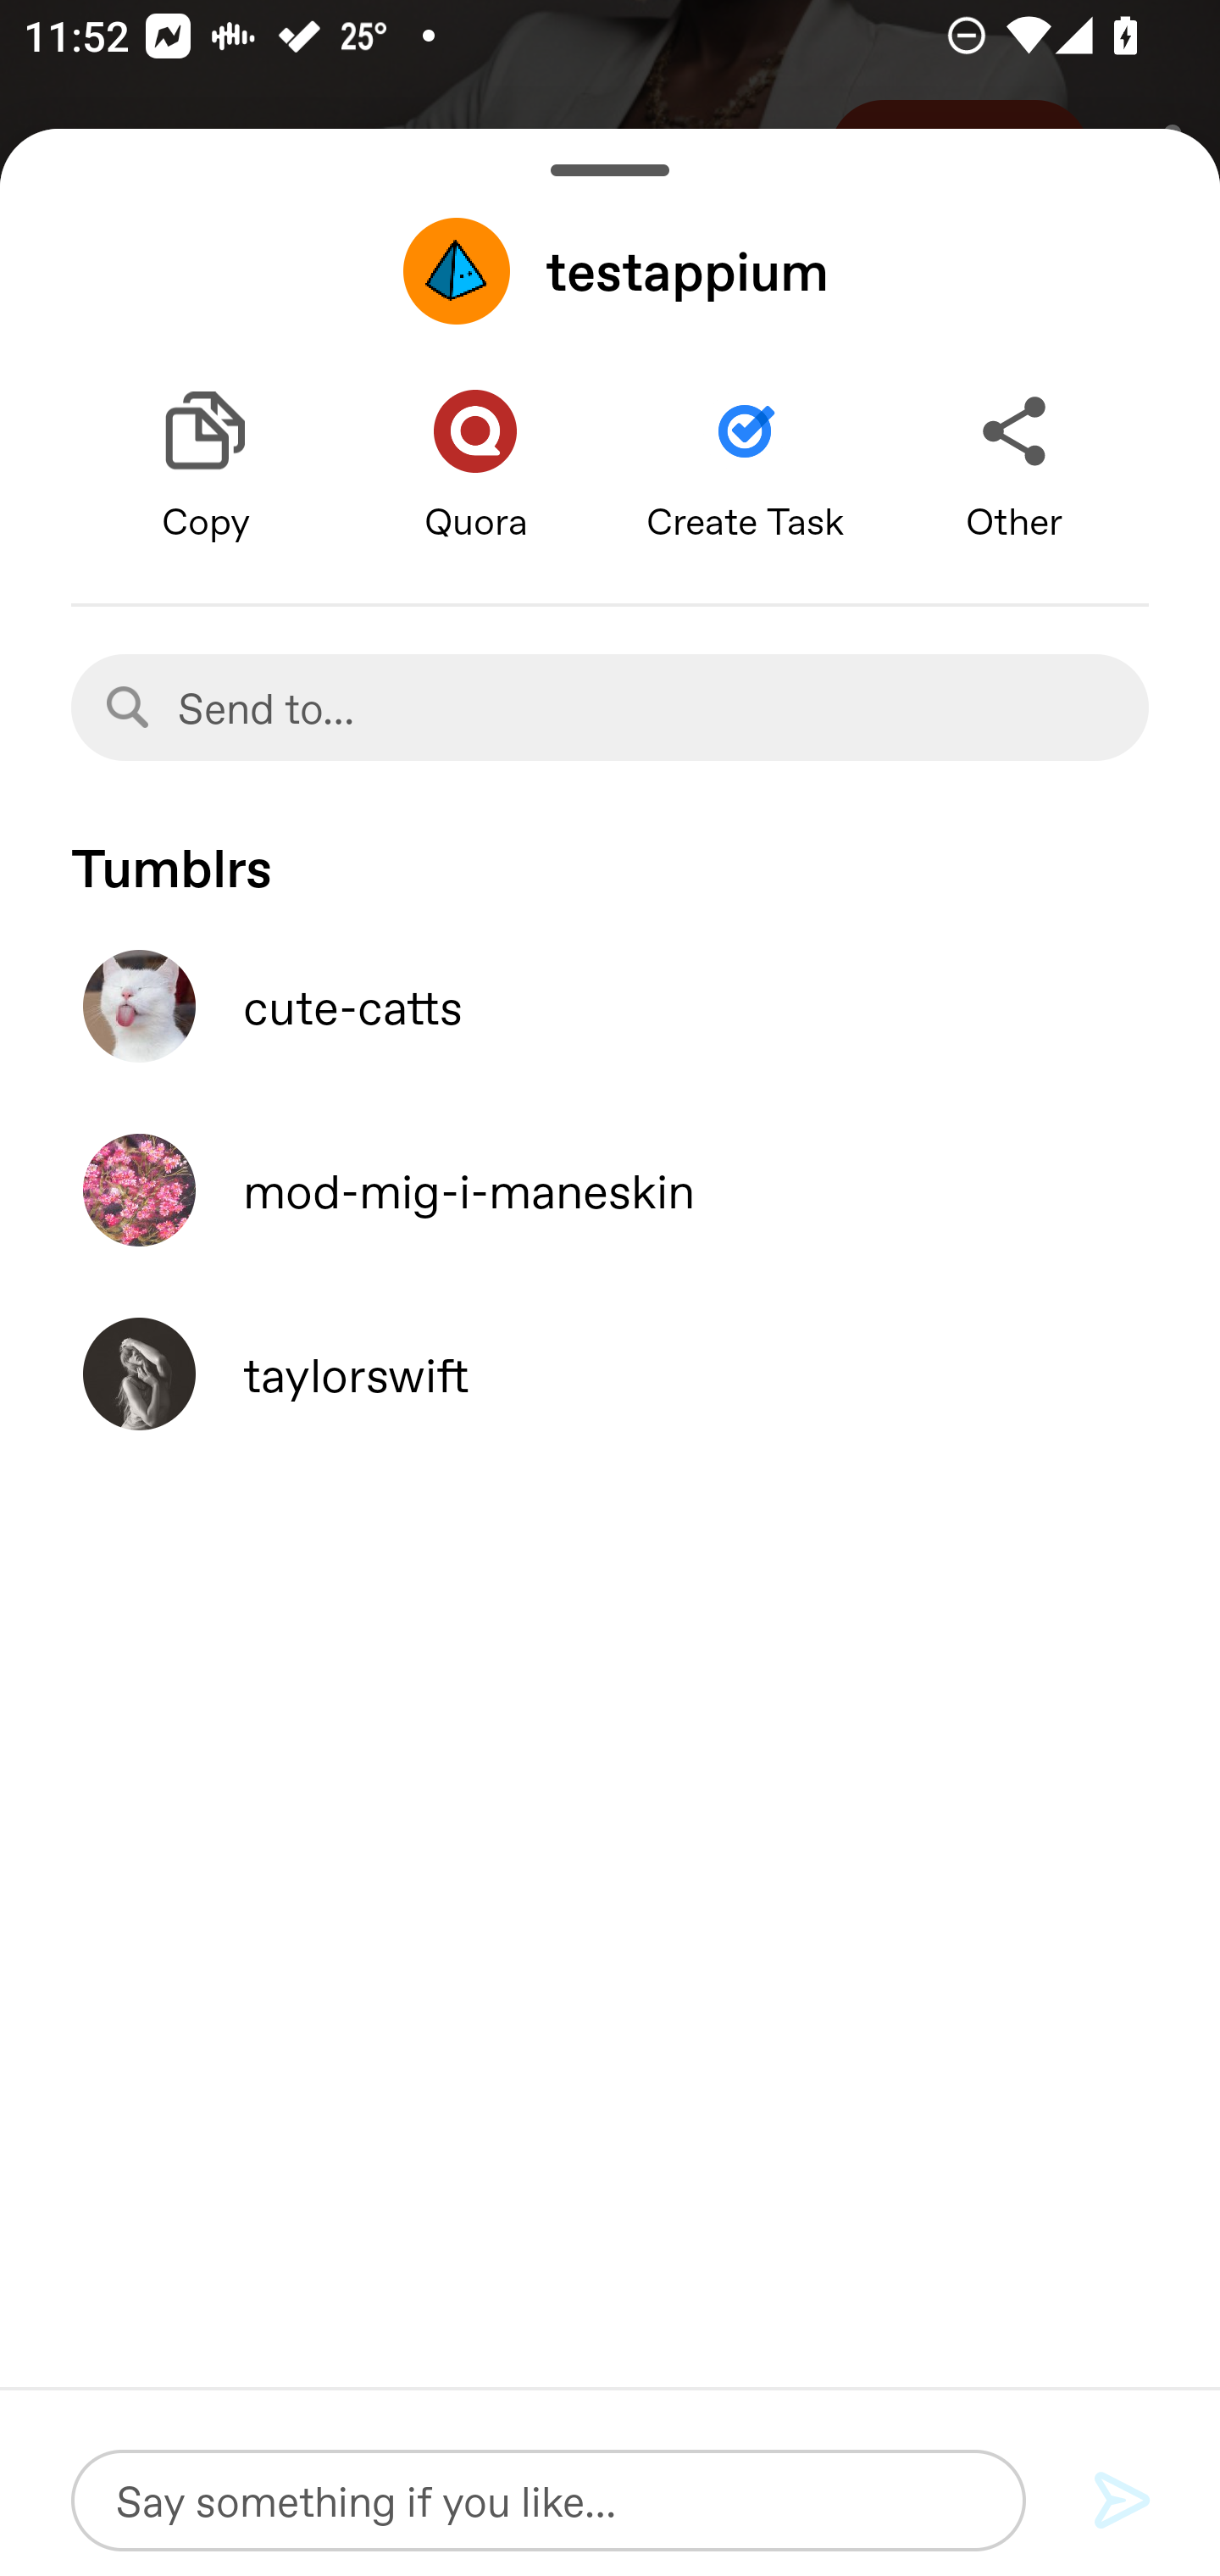 This screenshot has height=2576, width=1220. I want to click on cute-catts, so click(610, 1006).